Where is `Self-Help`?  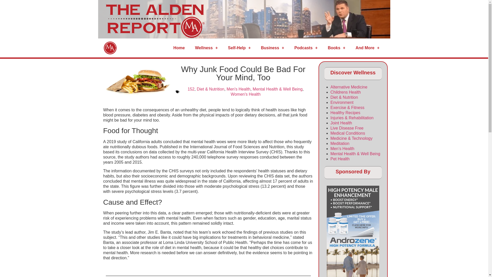
Self-Help is located at coordinates (239, 48).